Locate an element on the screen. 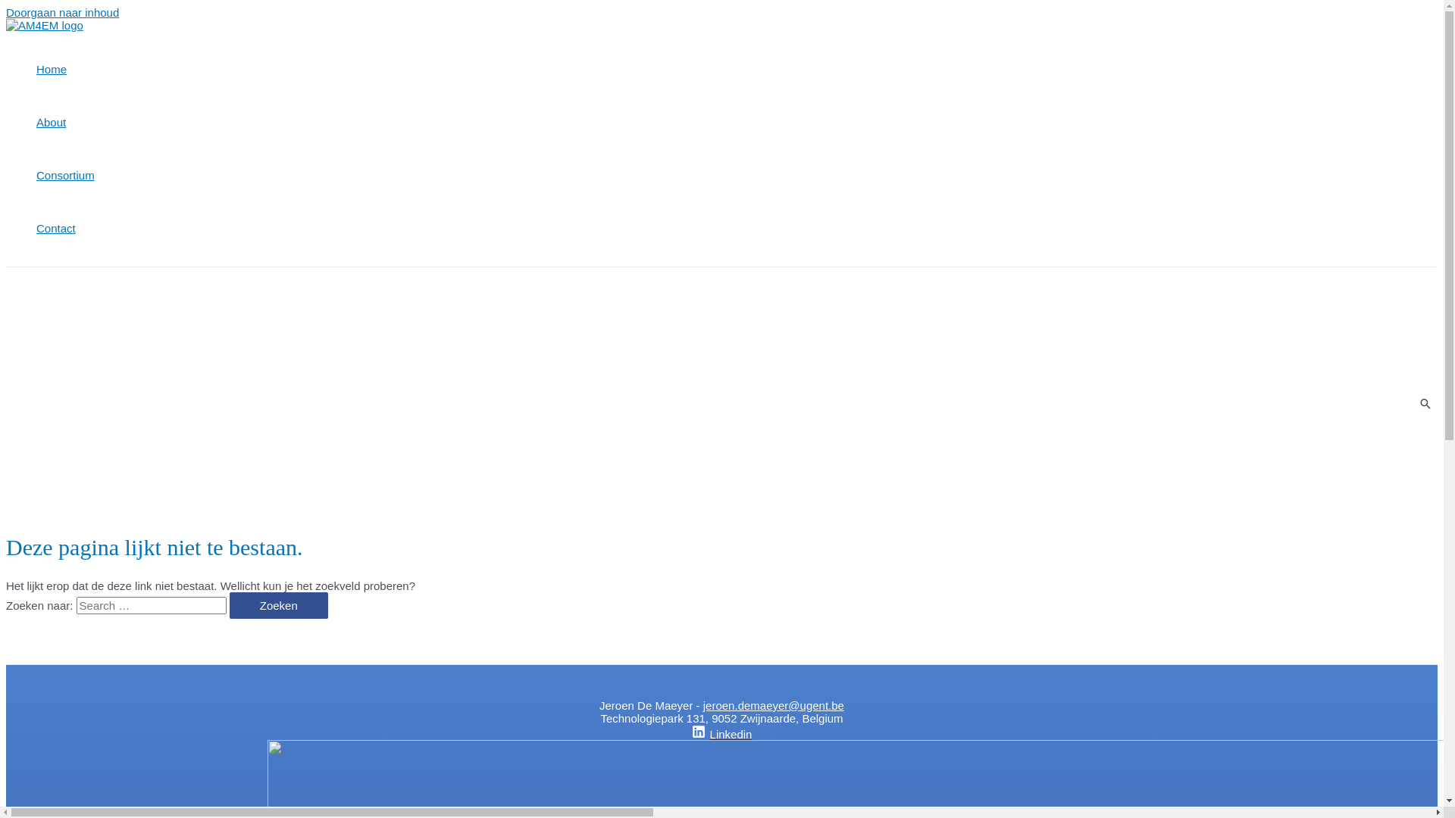  Home is located at coordinates (65, 70).